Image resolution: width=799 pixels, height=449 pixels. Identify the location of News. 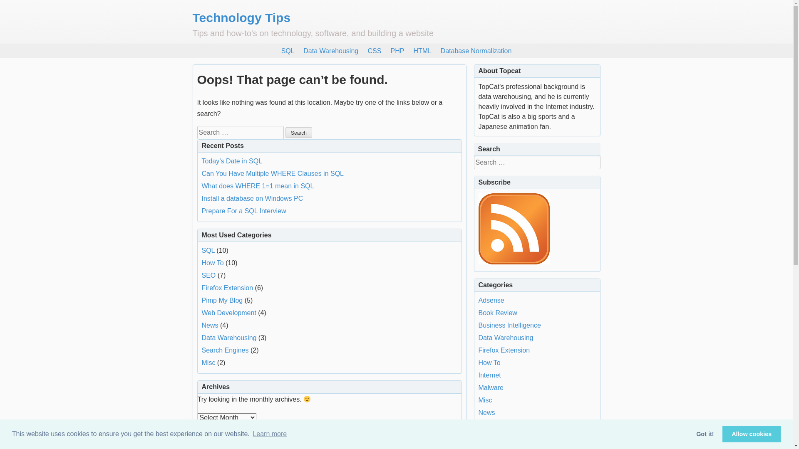
(210, 325).